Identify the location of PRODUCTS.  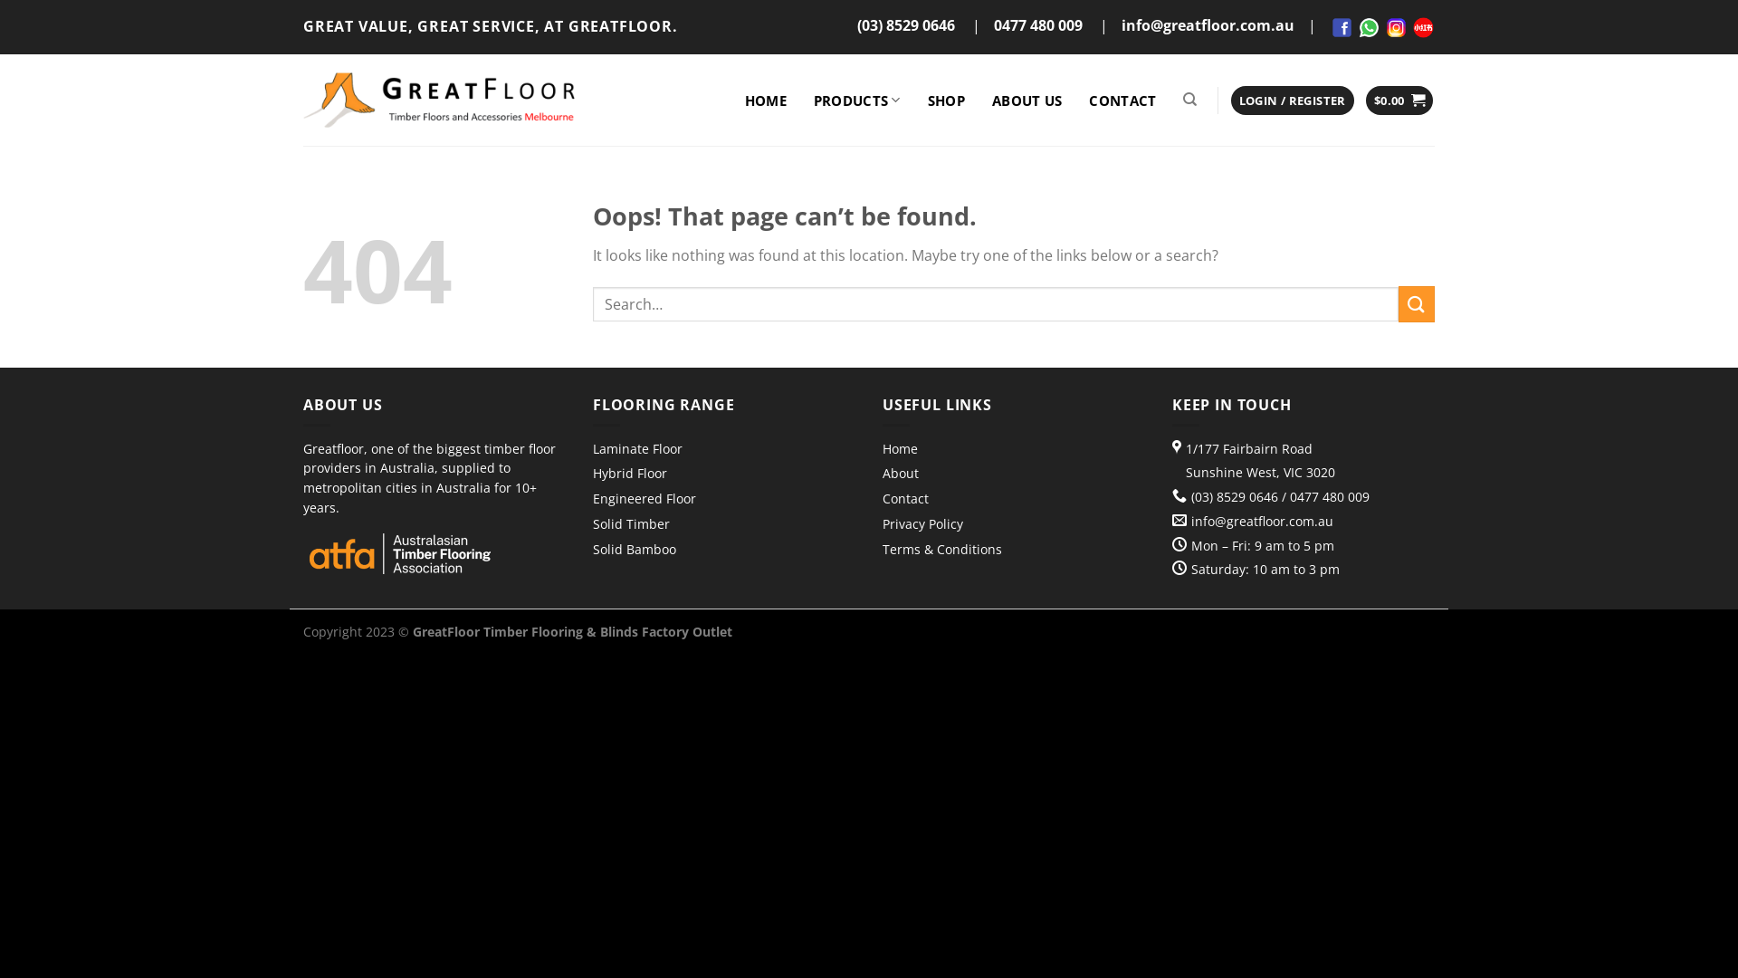
(857, 101).